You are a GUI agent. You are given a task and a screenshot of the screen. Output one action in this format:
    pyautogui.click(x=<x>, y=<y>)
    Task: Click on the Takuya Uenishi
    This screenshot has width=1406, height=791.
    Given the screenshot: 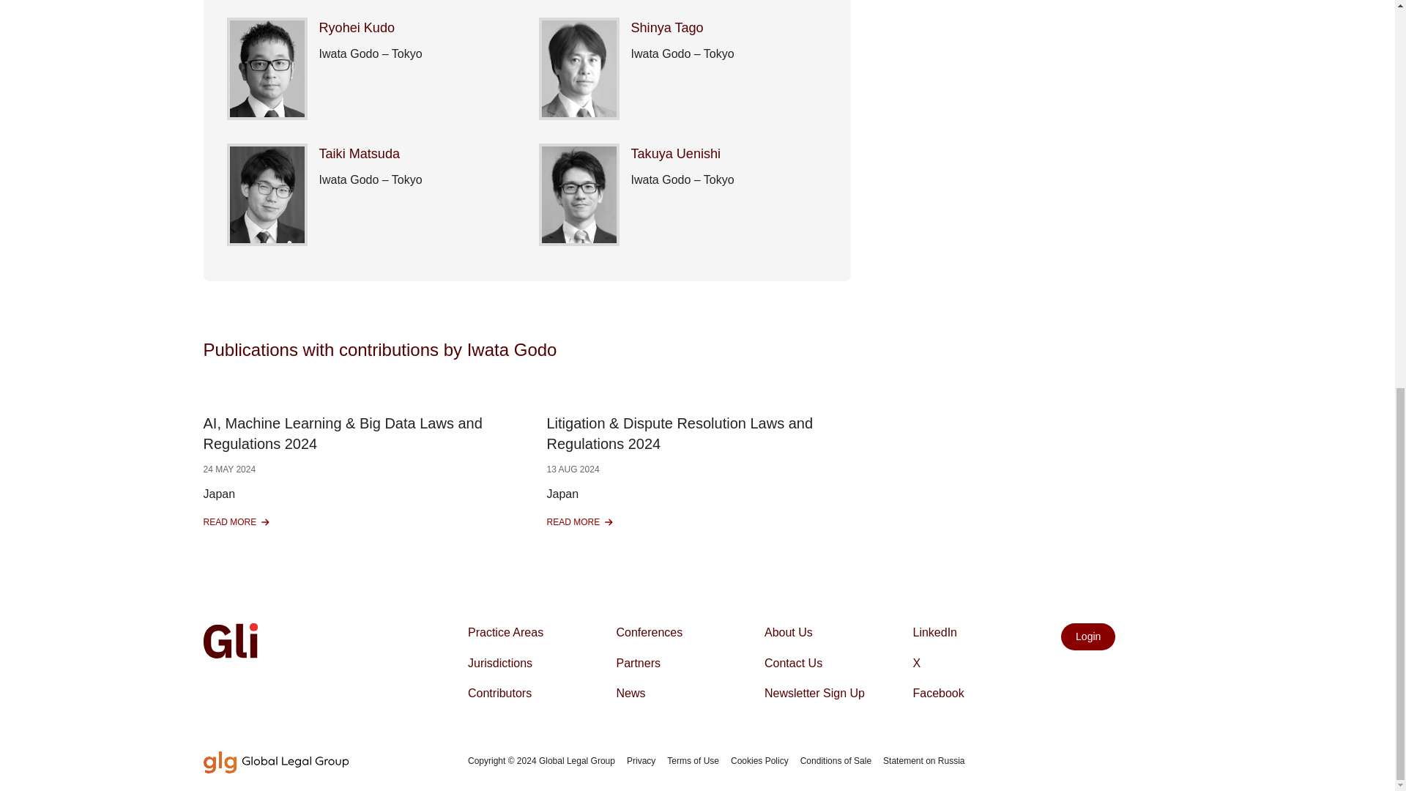 What is the action you would take?
    pyautogui.click(x=676, y=154)
    